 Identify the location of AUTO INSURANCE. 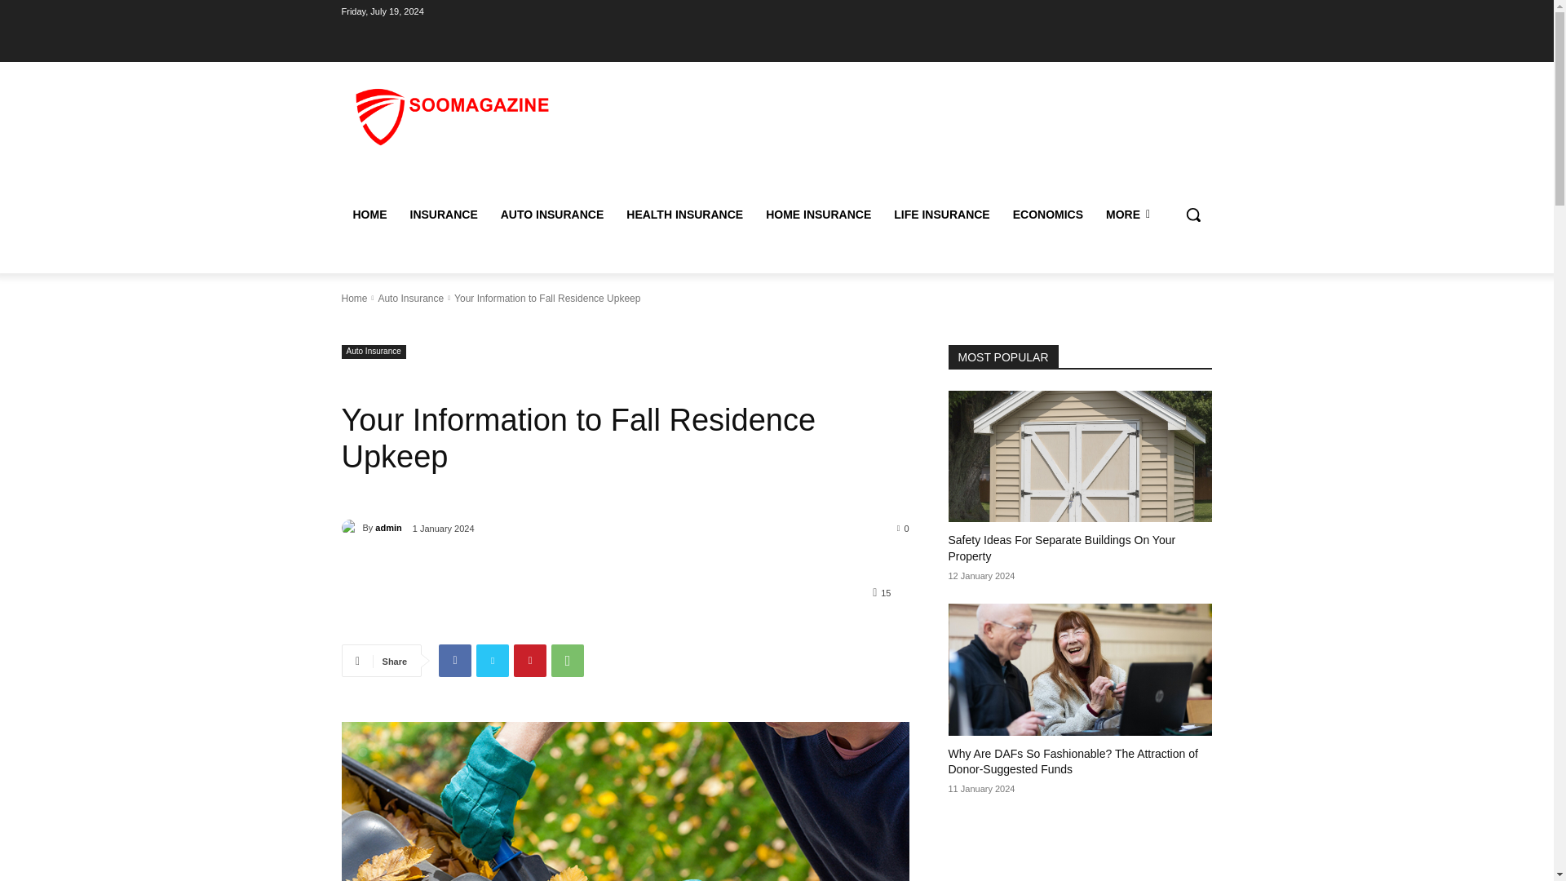
(551, 214).